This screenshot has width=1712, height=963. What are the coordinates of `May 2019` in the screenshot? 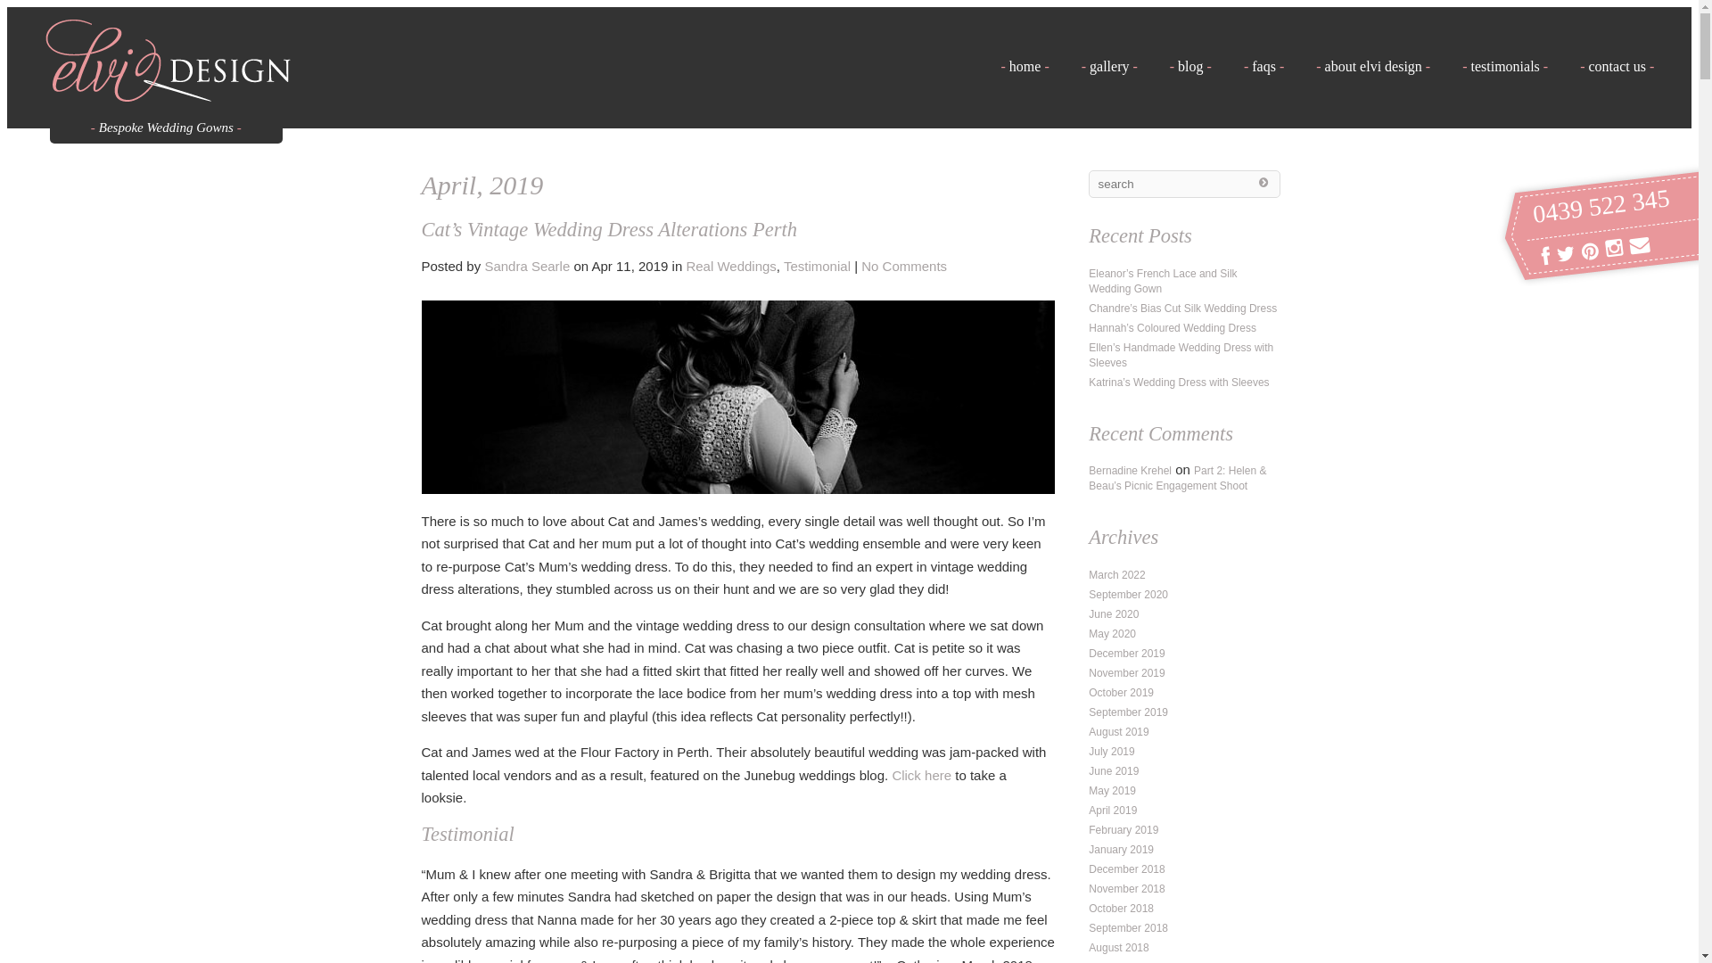 It's located at (1113, 790).